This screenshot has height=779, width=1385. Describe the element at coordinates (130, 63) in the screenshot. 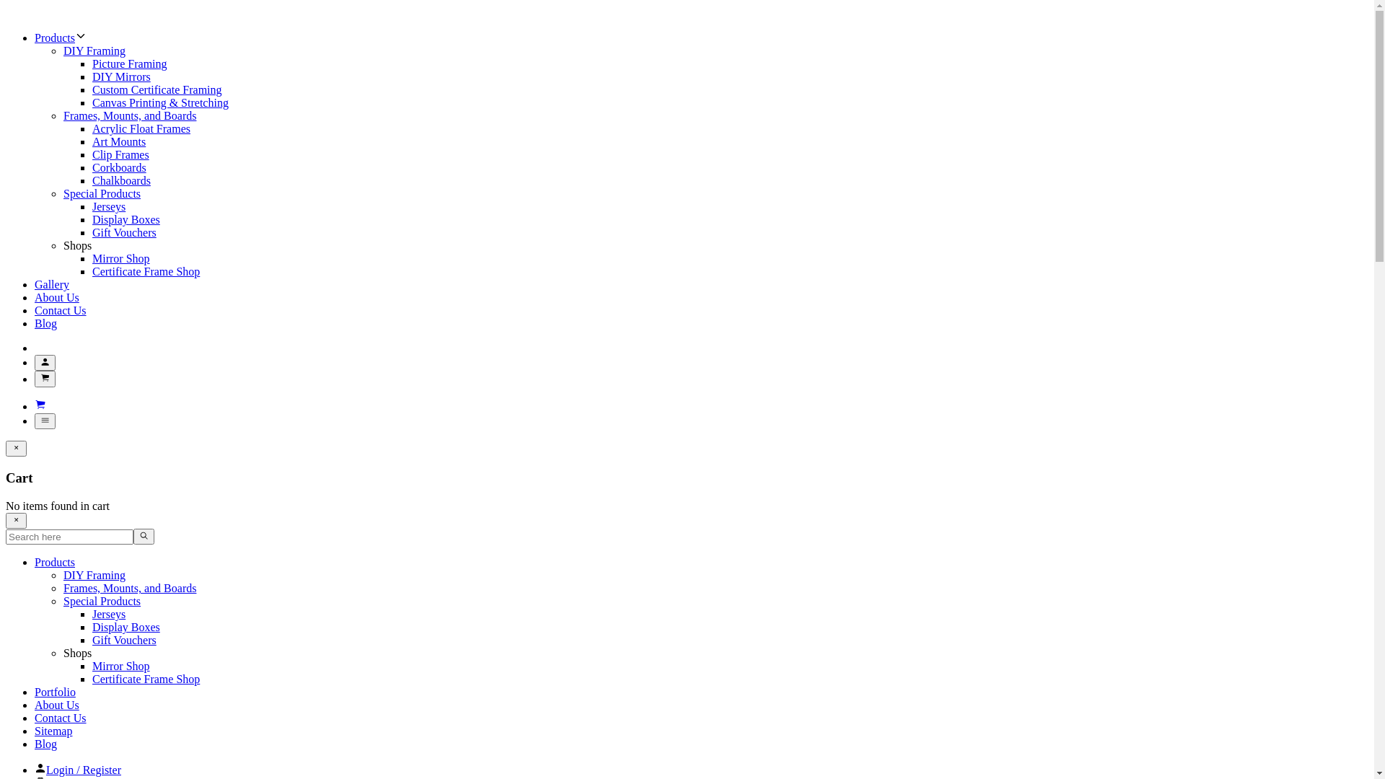

I see `Picture Framing` at that location.